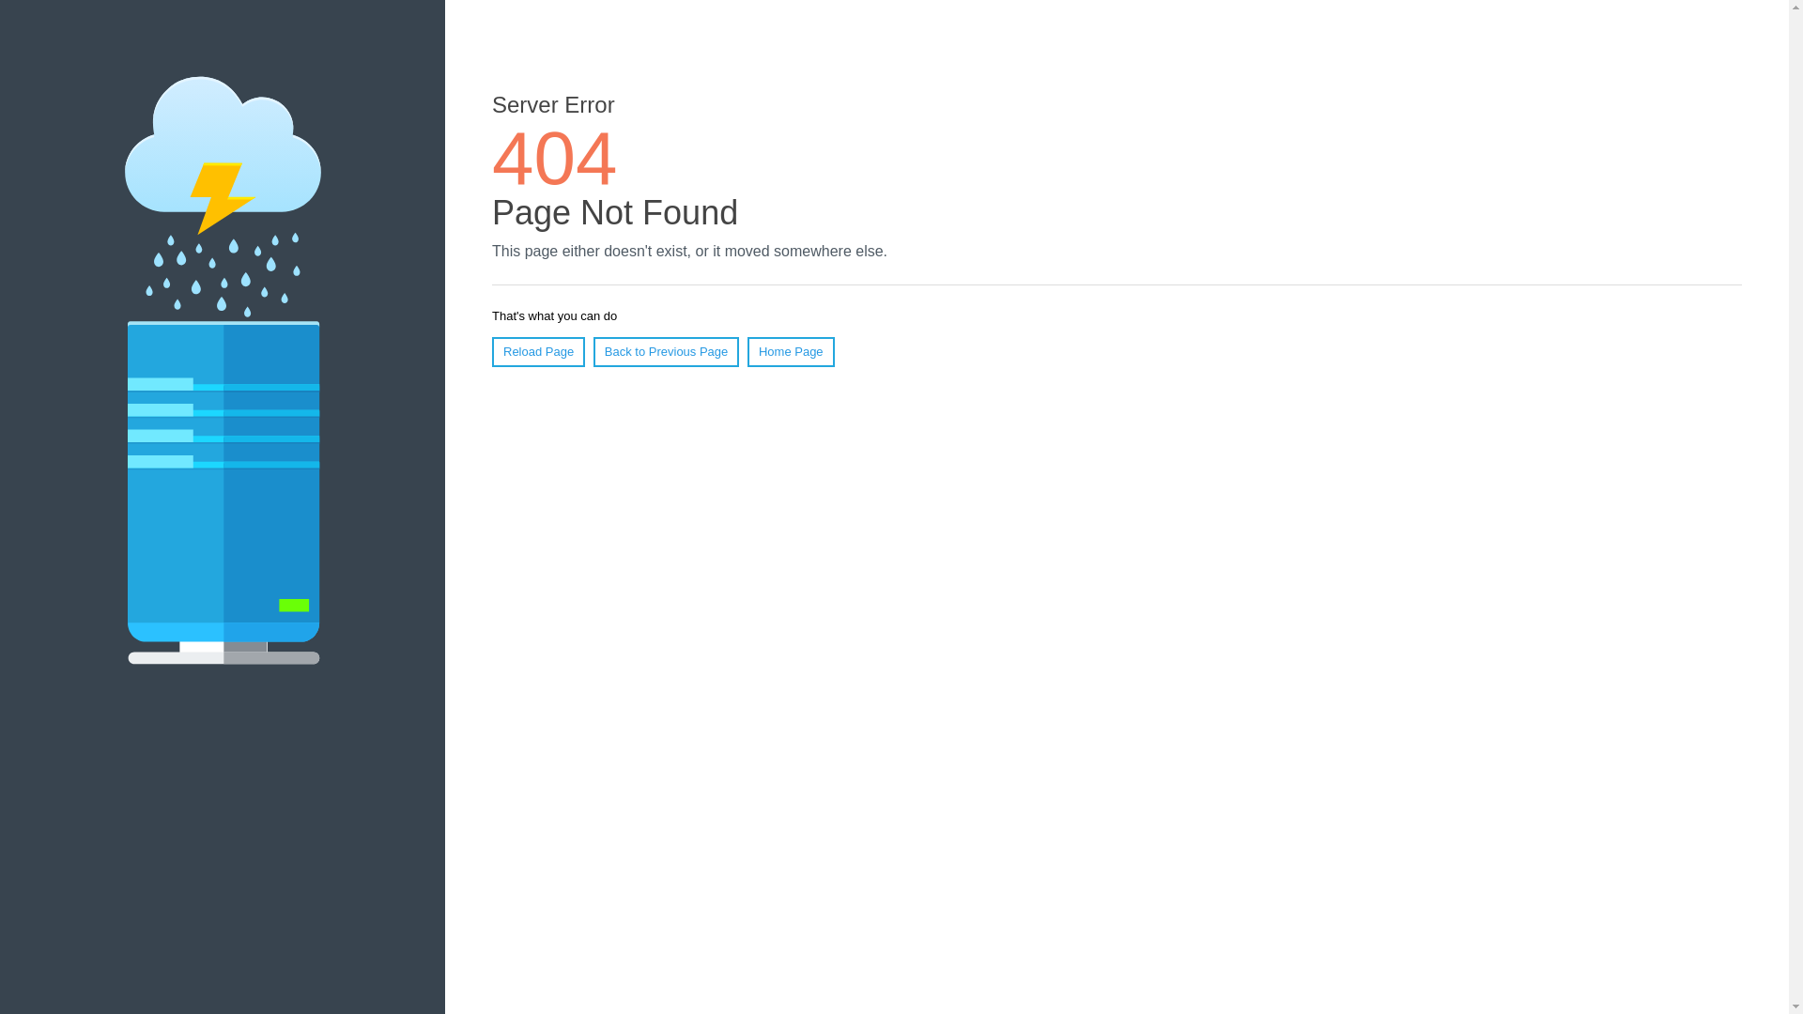 The width and height of the screenshot is (1803, 1014). I want to click on Home Page, so click(791, 352).